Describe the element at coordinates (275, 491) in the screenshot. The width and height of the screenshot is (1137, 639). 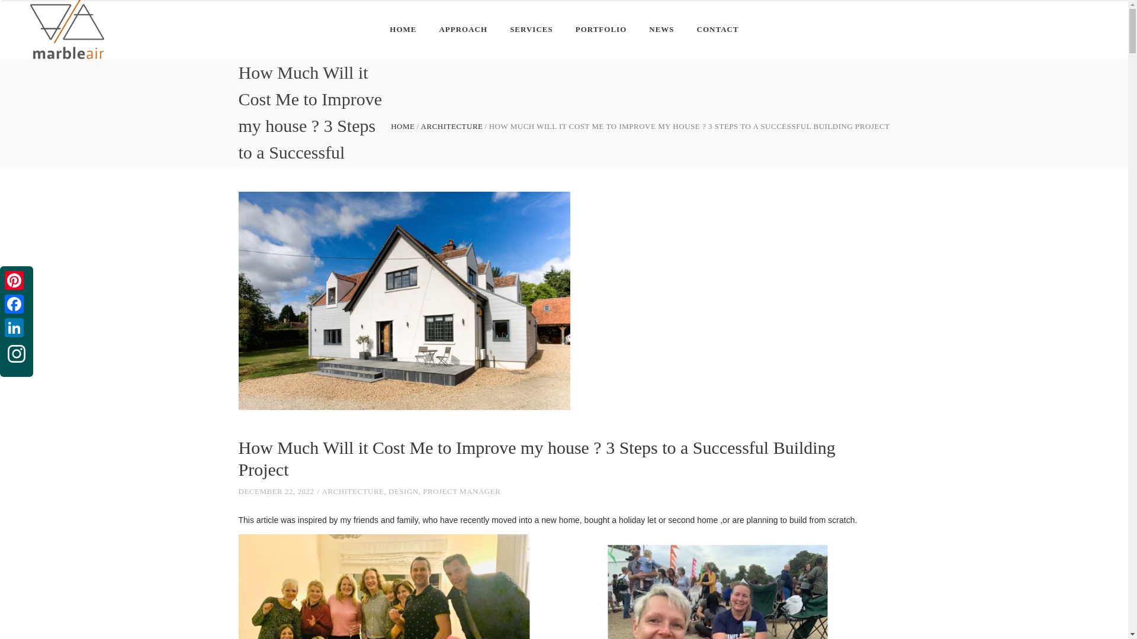
I see `DECEMBER 22, 2022` at that location.